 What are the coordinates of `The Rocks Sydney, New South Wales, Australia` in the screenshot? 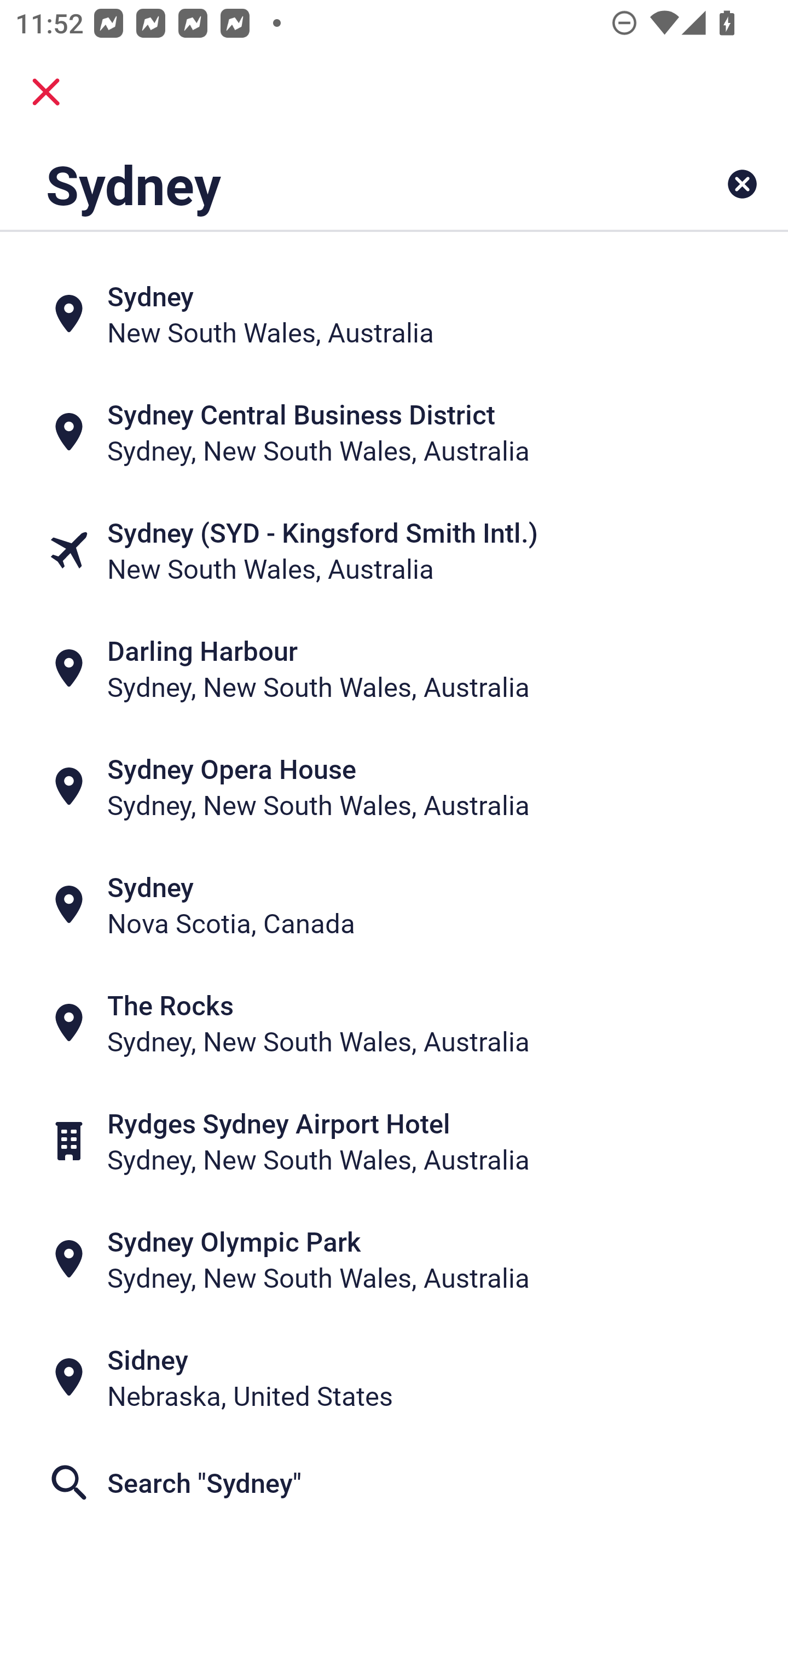 It's located at (394, 1024).